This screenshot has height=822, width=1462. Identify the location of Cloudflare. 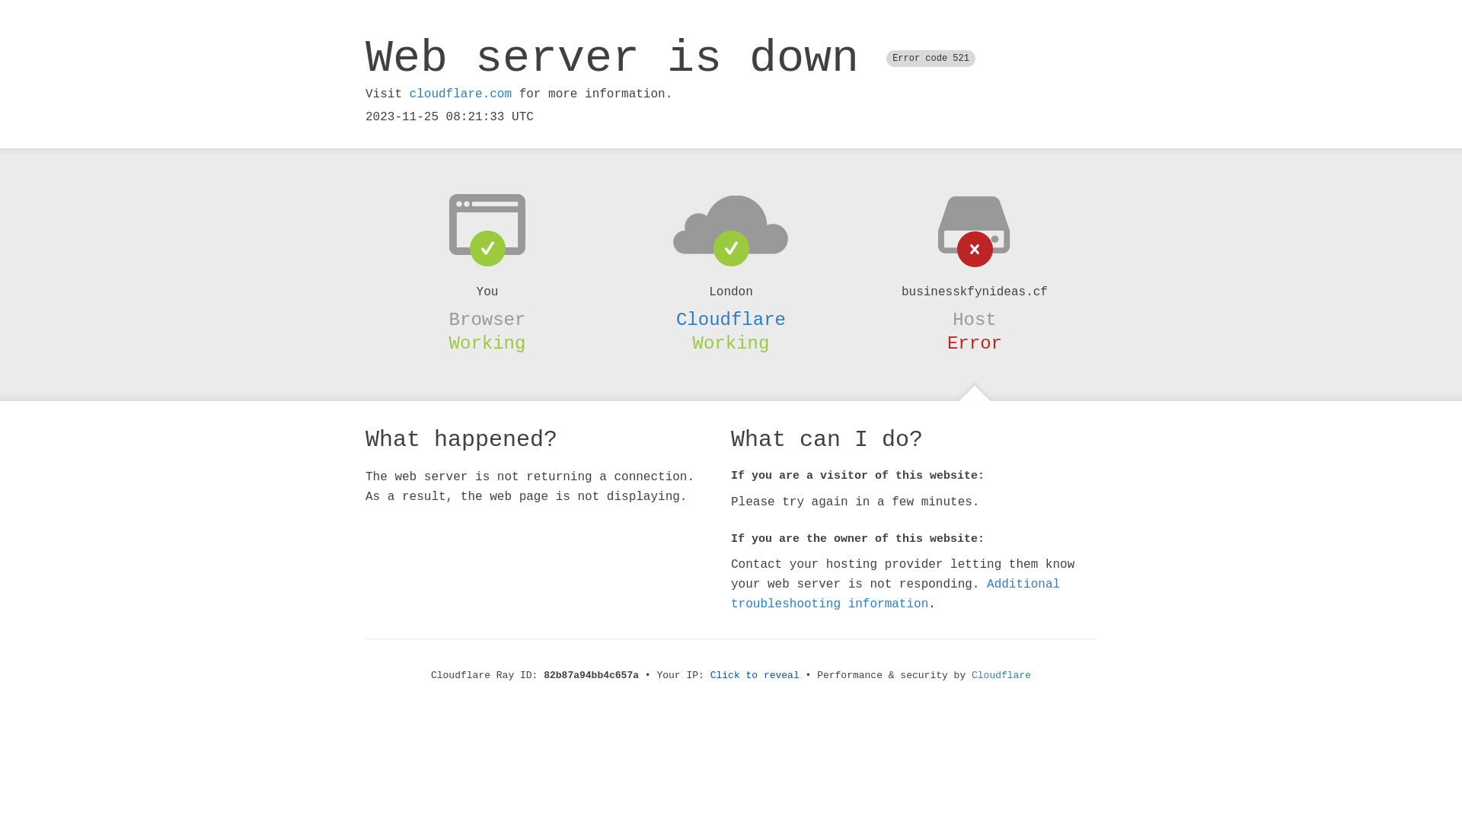
(731, 320).